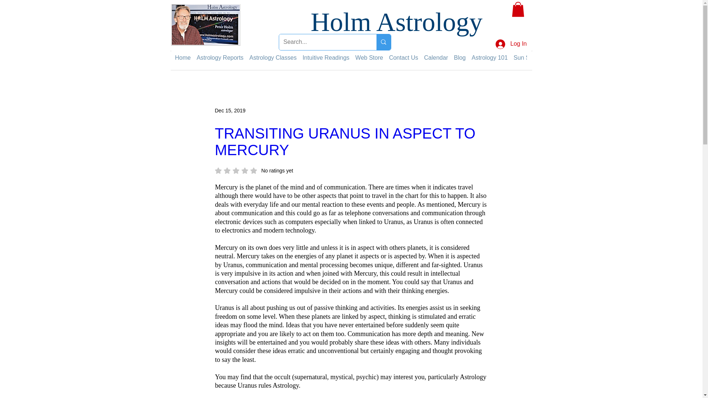  I want to click on Sun Signs, so click(527, 57).